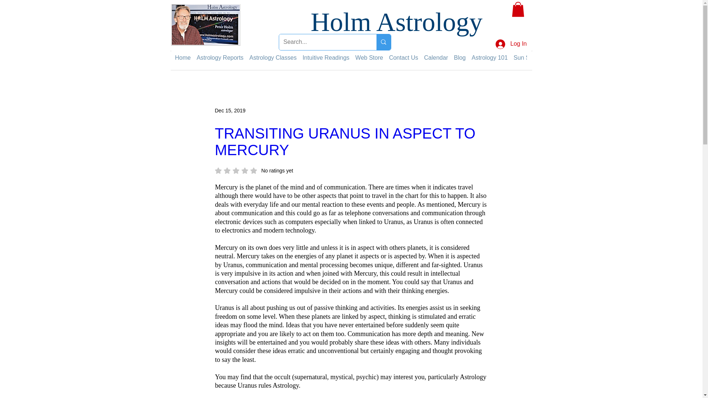  I want to click on Sun Signs, so click(527, 57).